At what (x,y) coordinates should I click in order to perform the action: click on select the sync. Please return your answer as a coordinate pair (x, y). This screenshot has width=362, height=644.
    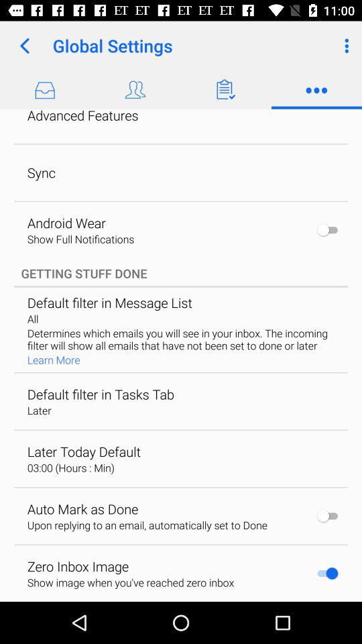
    Looking at the image, I should click on (41, 172).